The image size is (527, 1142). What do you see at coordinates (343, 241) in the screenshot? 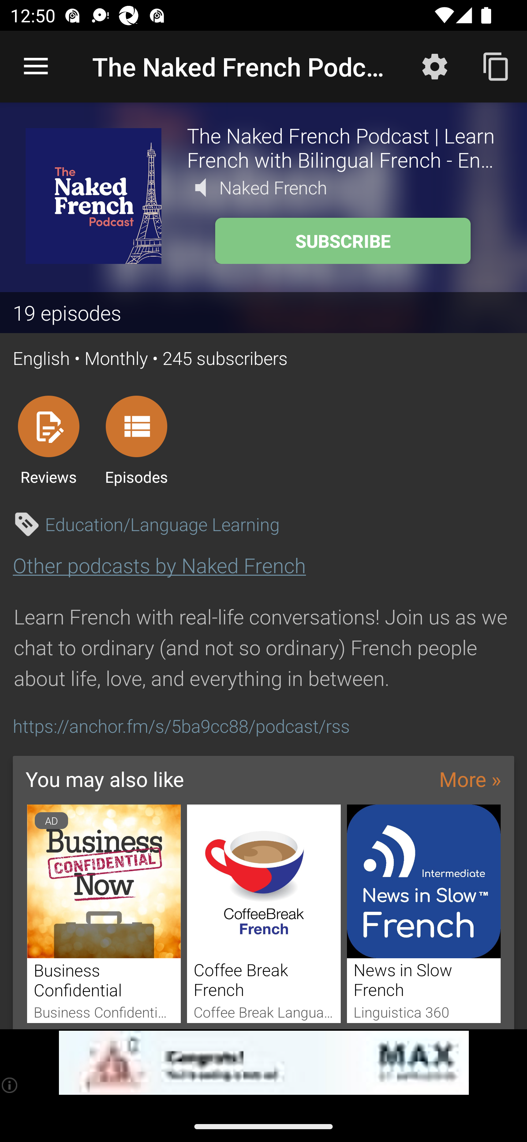
I see `SUBSCRIBE` at bounding box center [343, 241].